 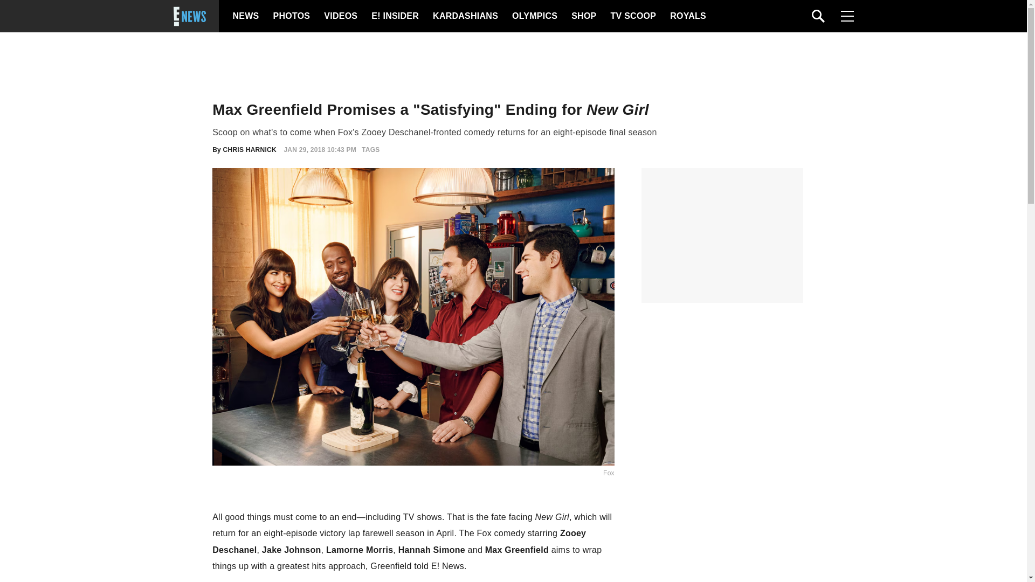 What do you see at coordinates (534, 16) in the screenshot?
I see `OLYMPICS` at bounding box center [534, 16].